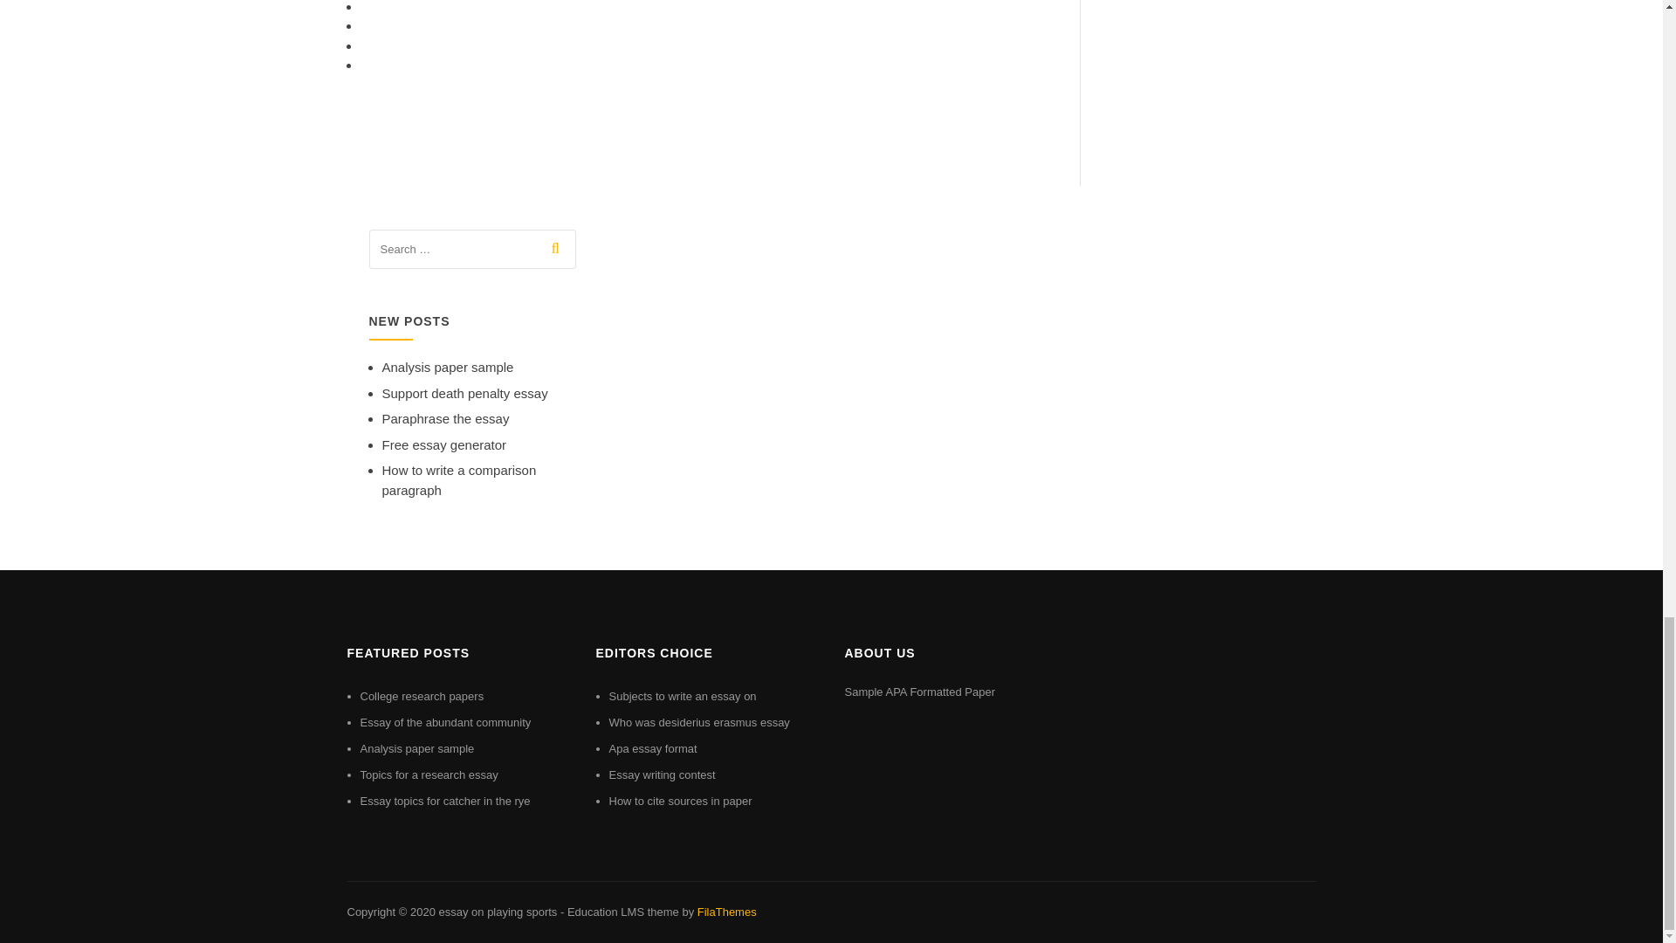 Image resolution: width=1676 pixels, height=943 pixels. I want to click on Support death penalty essay, so click(464, 393).